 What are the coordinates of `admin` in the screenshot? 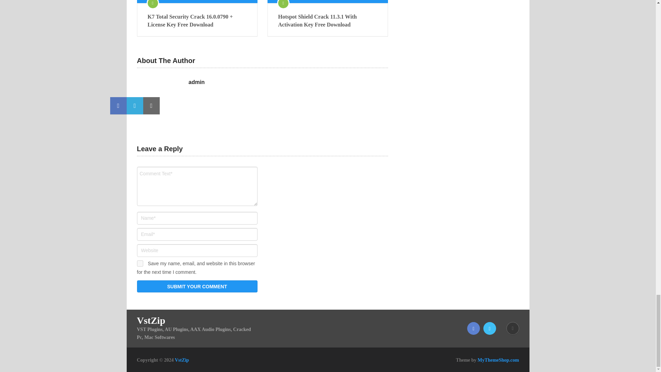 It's located at (197, 82).